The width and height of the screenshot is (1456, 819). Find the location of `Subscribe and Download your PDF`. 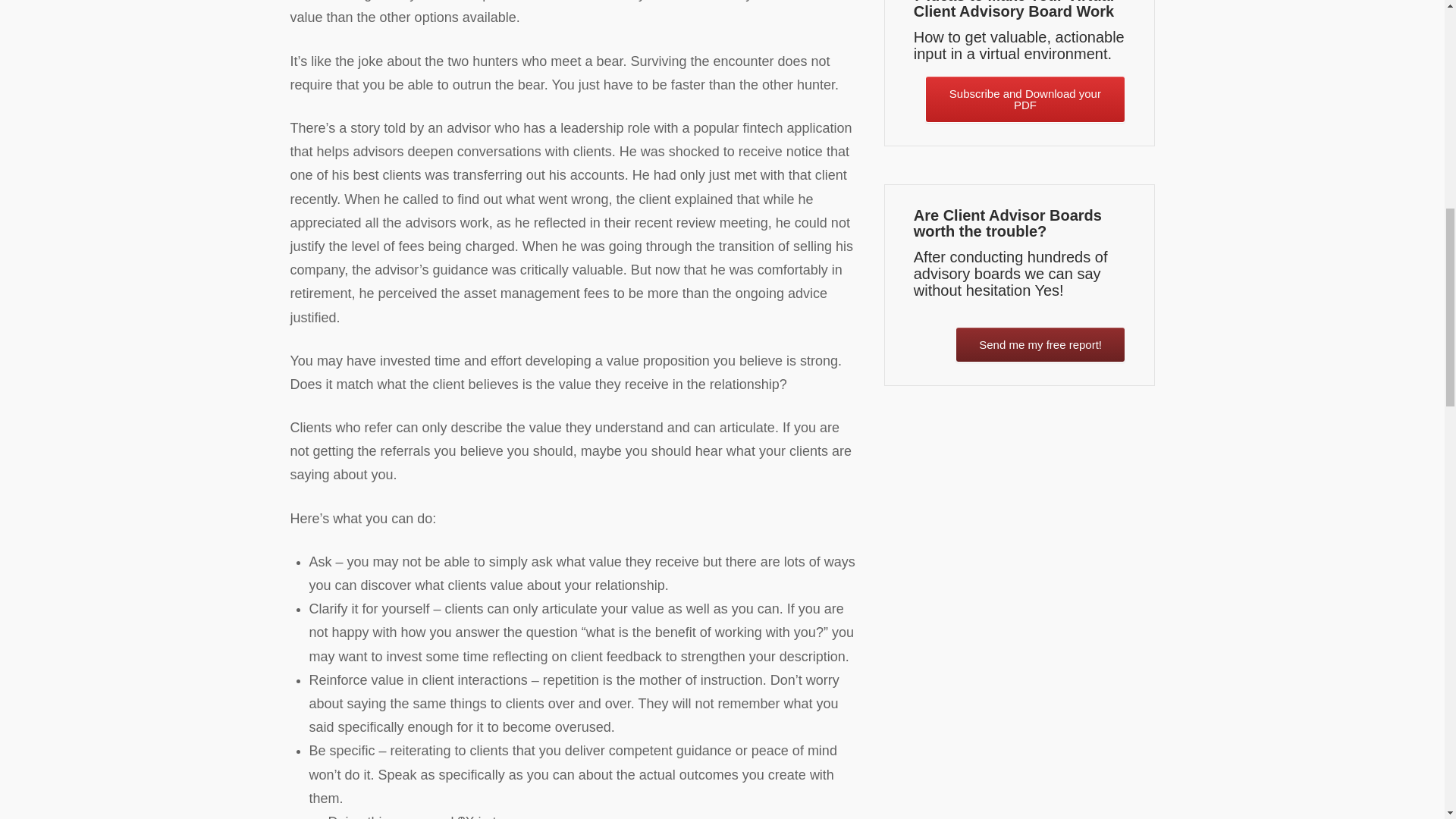

Subscribe and Download your PDF is located at coordinates (1025, 99).